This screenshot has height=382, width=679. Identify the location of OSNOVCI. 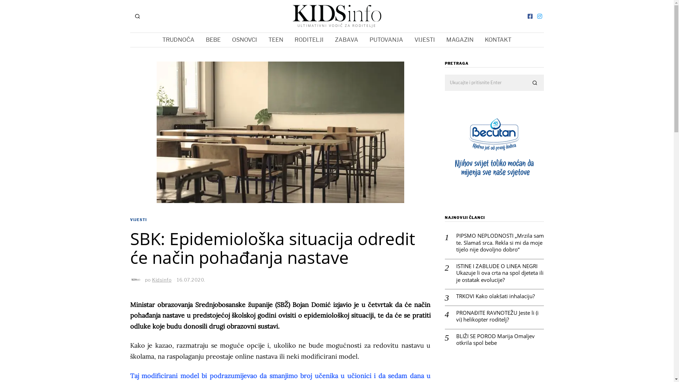
(245, 40).